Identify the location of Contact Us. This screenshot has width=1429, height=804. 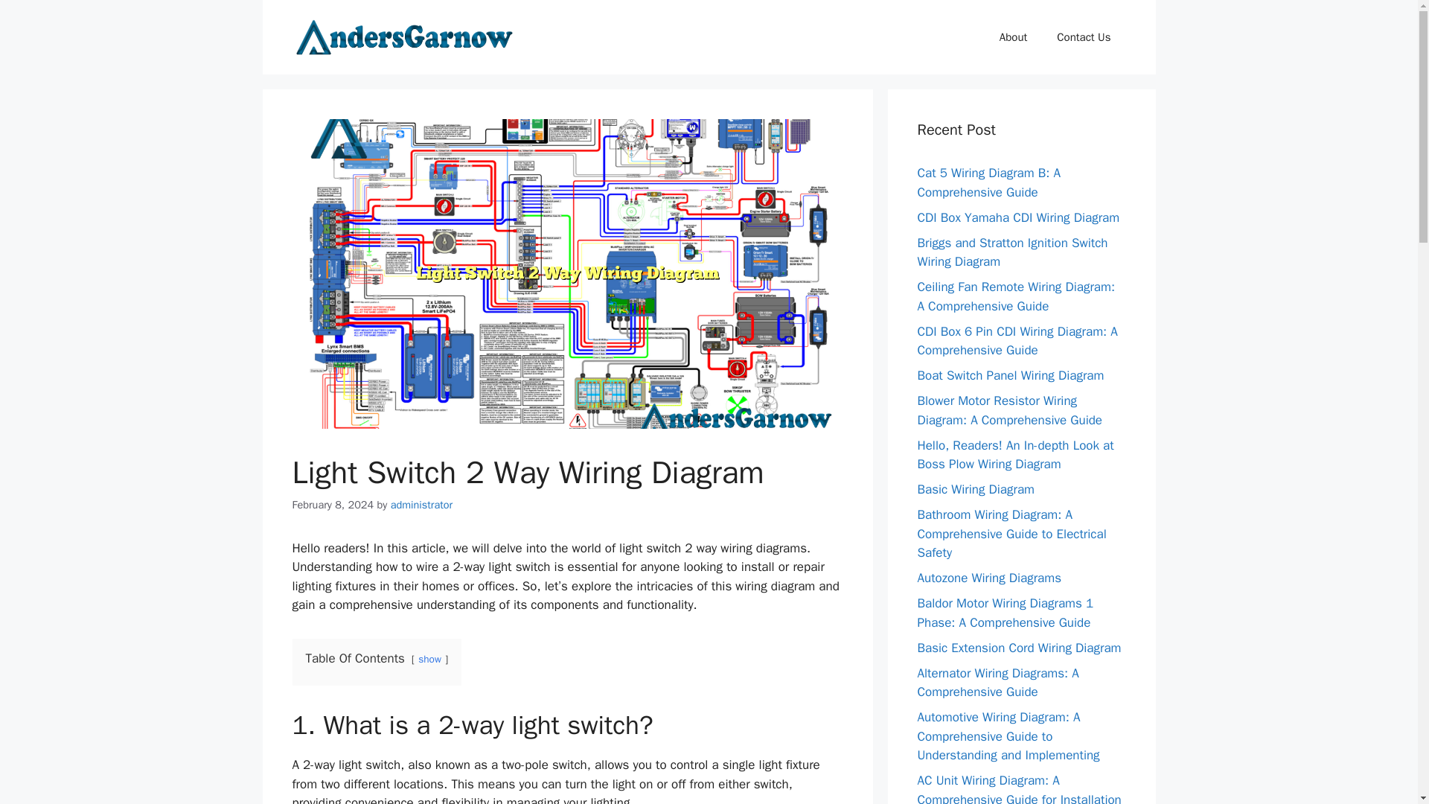
(1084, 37).